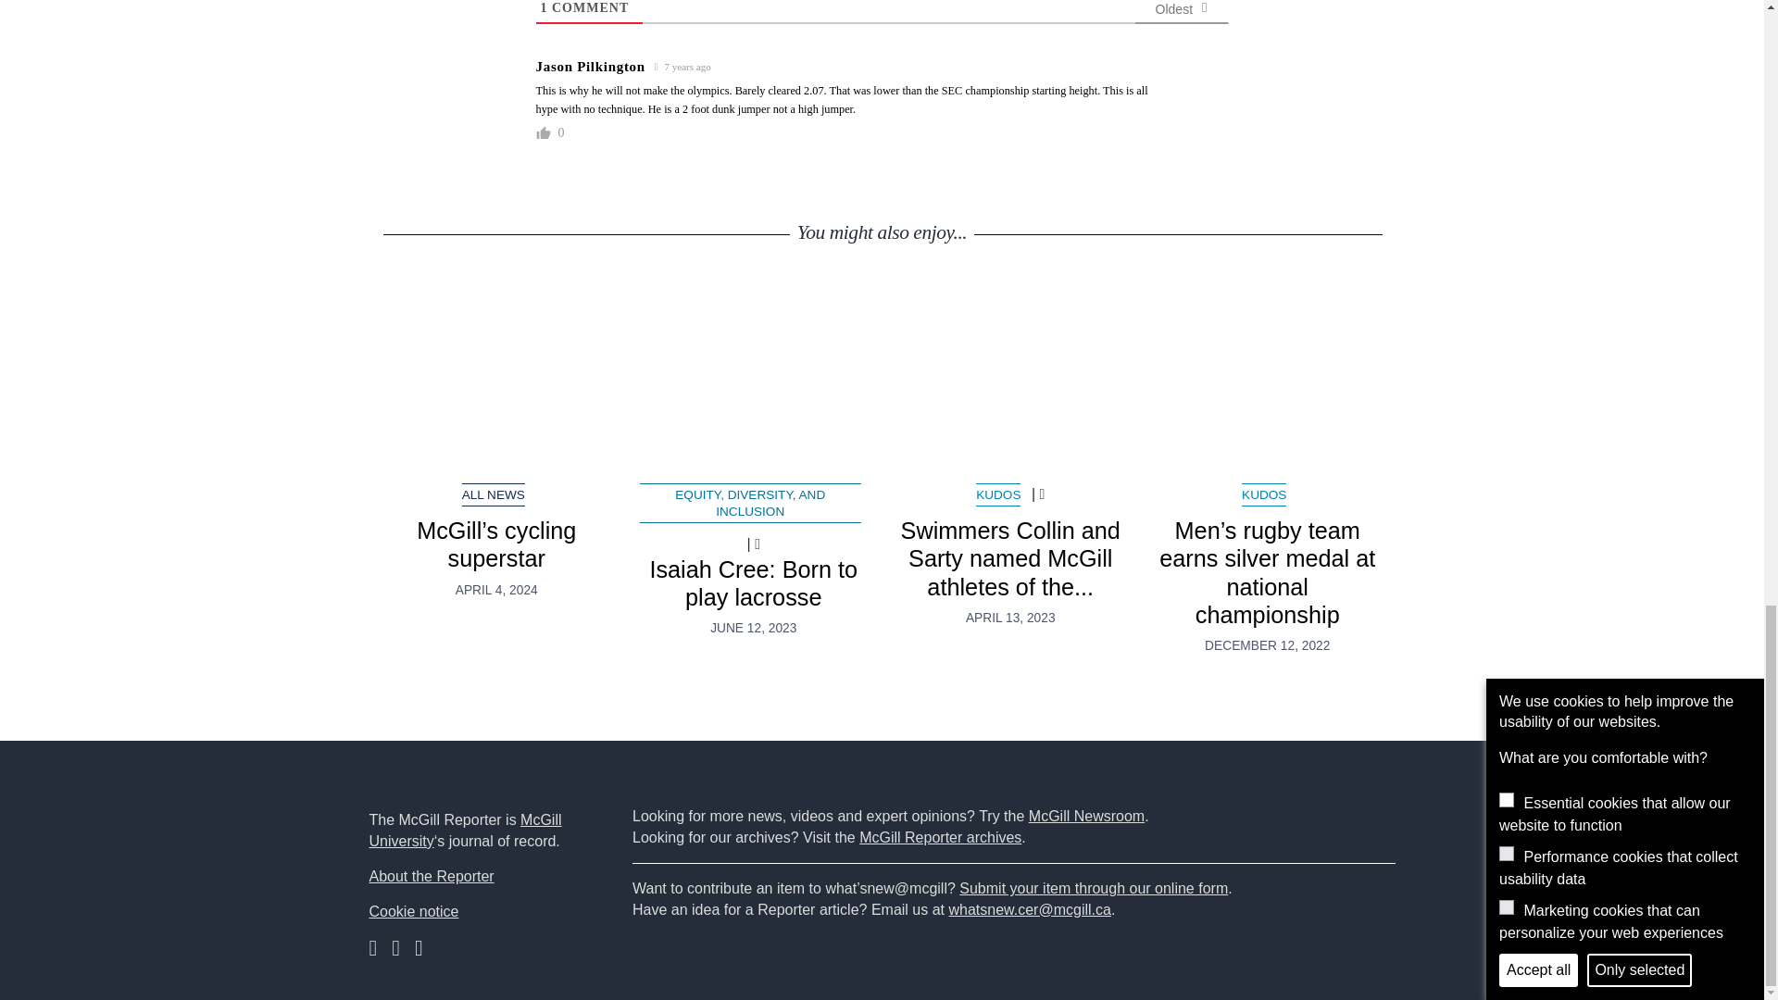 This screenshot has width=1778, height=1000. I want to click on McGill University, so click(465, 830).